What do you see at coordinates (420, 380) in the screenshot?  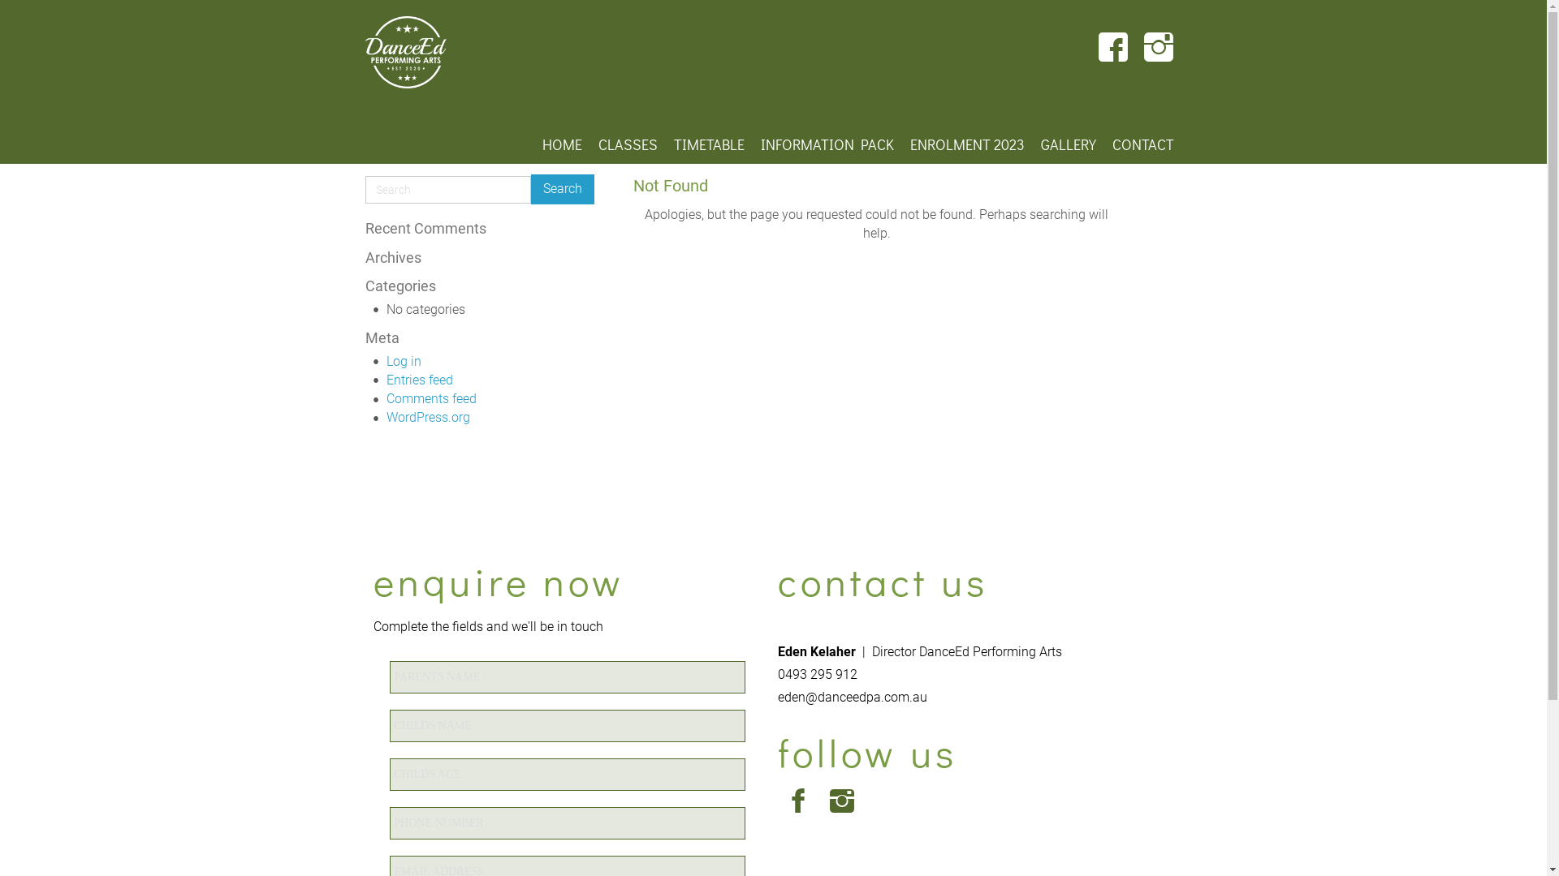 I see `Entries feed` at bounding box center [420, 380].